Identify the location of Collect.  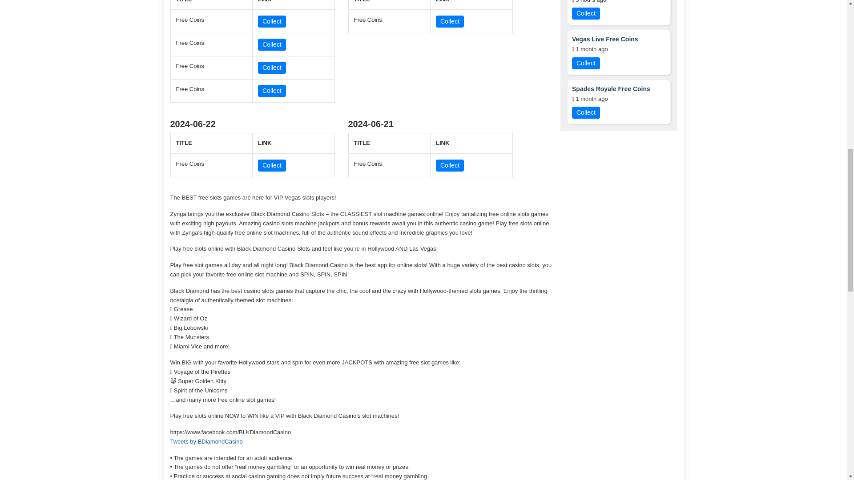
(449, 165).